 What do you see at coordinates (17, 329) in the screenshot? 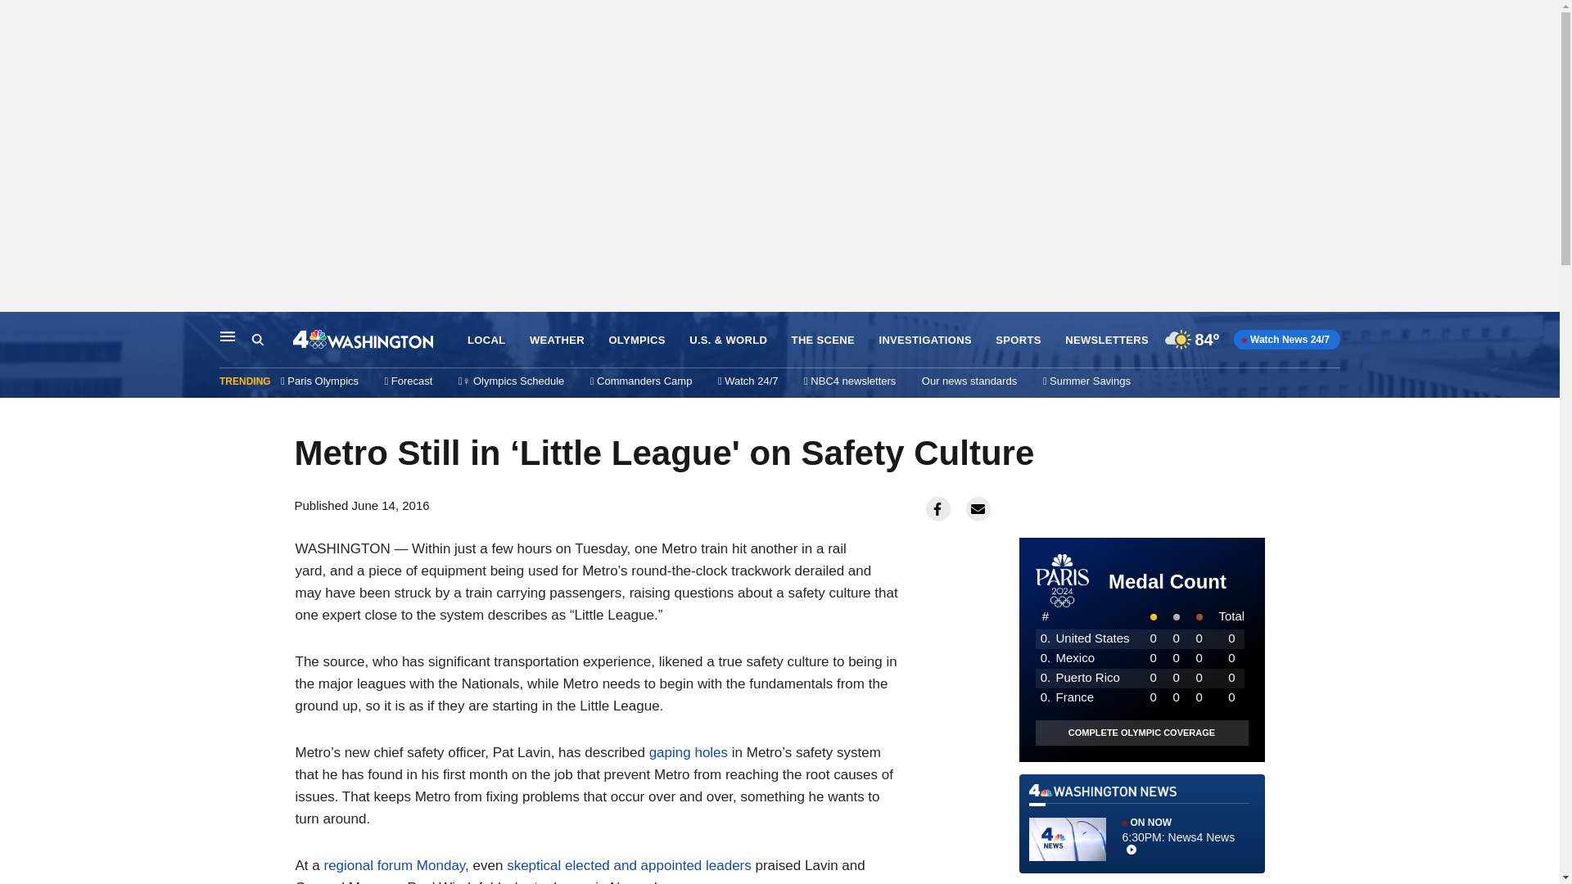
I see `Skip to content` at bounding box center [17, 329].